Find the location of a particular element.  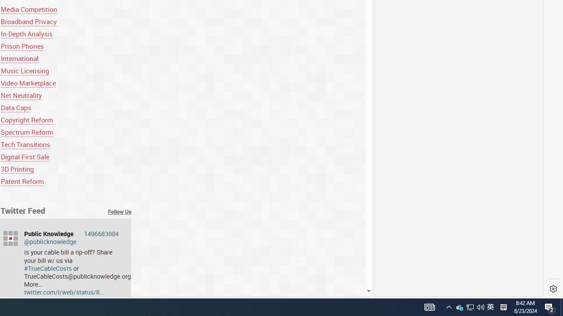

1496683004 is located at coordinates (101, 233).